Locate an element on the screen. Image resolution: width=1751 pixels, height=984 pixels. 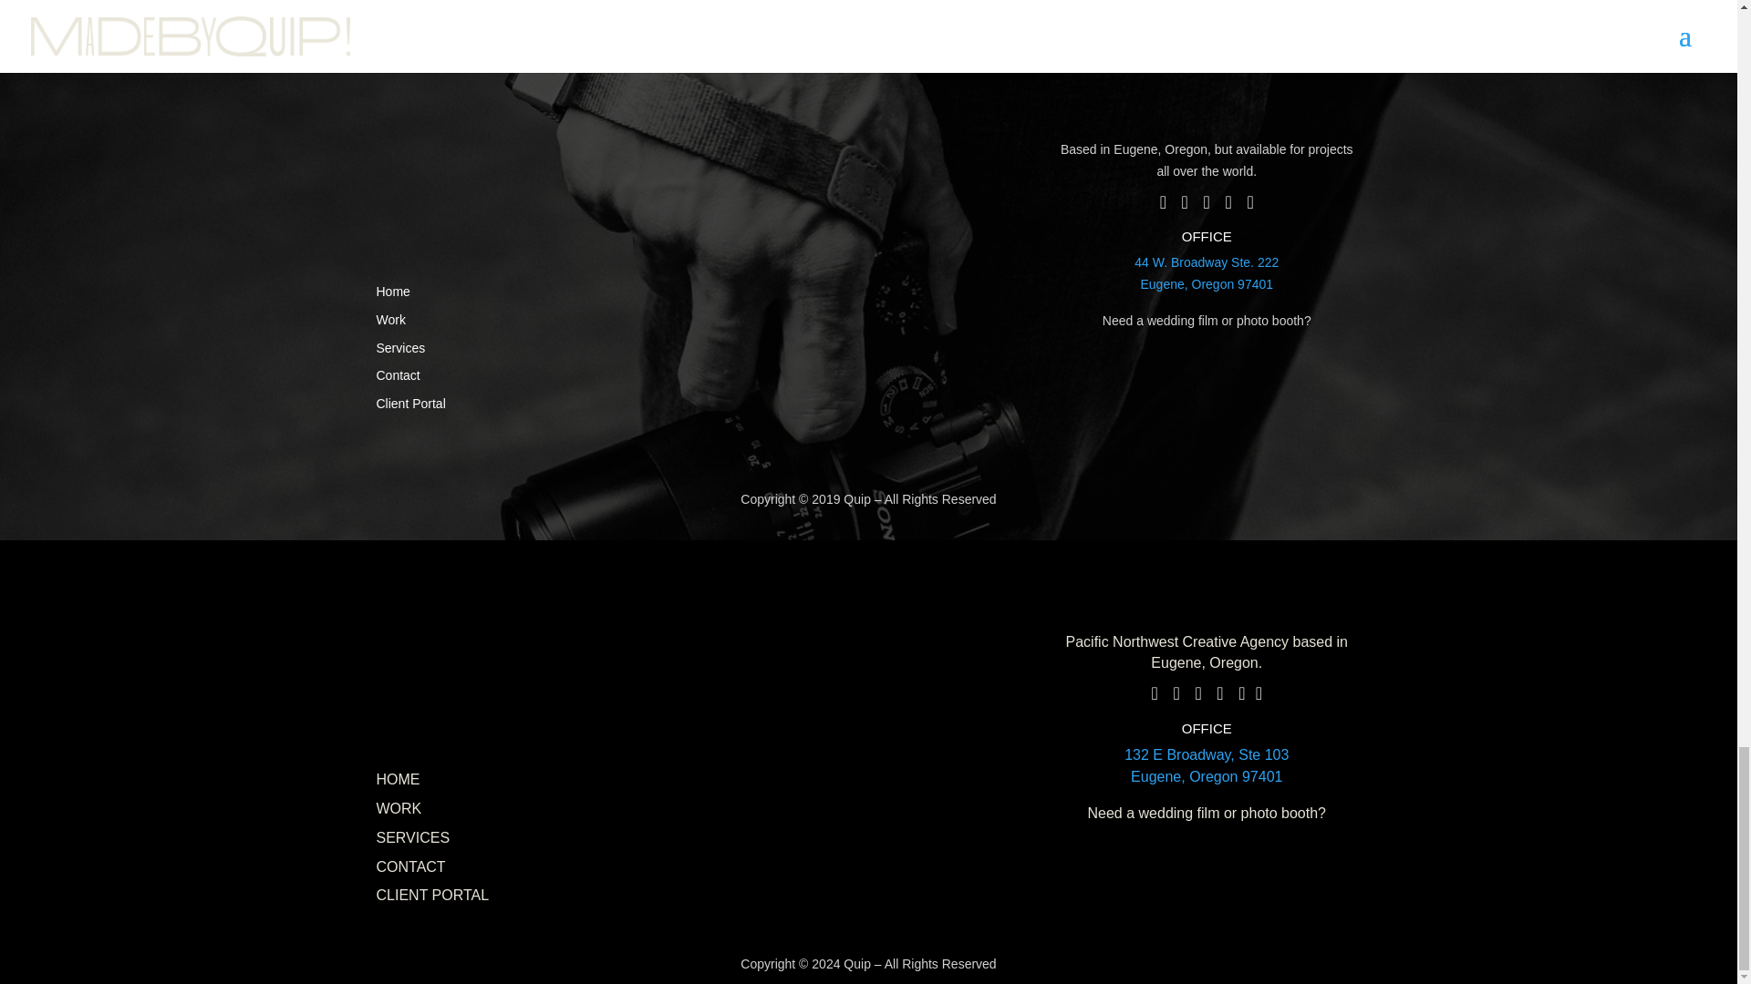
CLIENT PORTAL is located at coordinates (410, 866).